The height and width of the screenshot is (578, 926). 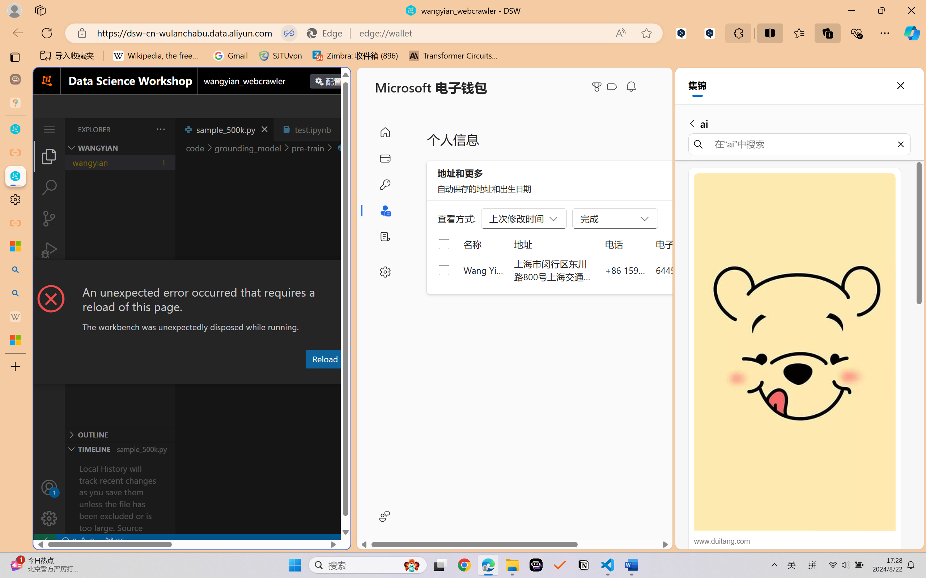 I want to click on Class: ___1lmltc5 f1agt3bx f12qytpq, so click(x=612, y=87).